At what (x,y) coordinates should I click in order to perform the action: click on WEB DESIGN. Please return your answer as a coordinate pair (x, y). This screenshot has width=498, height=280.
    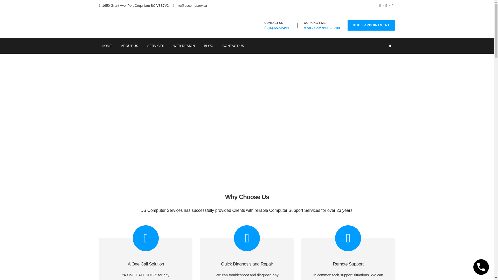
    Looking at the image, I should click on (184, 46).